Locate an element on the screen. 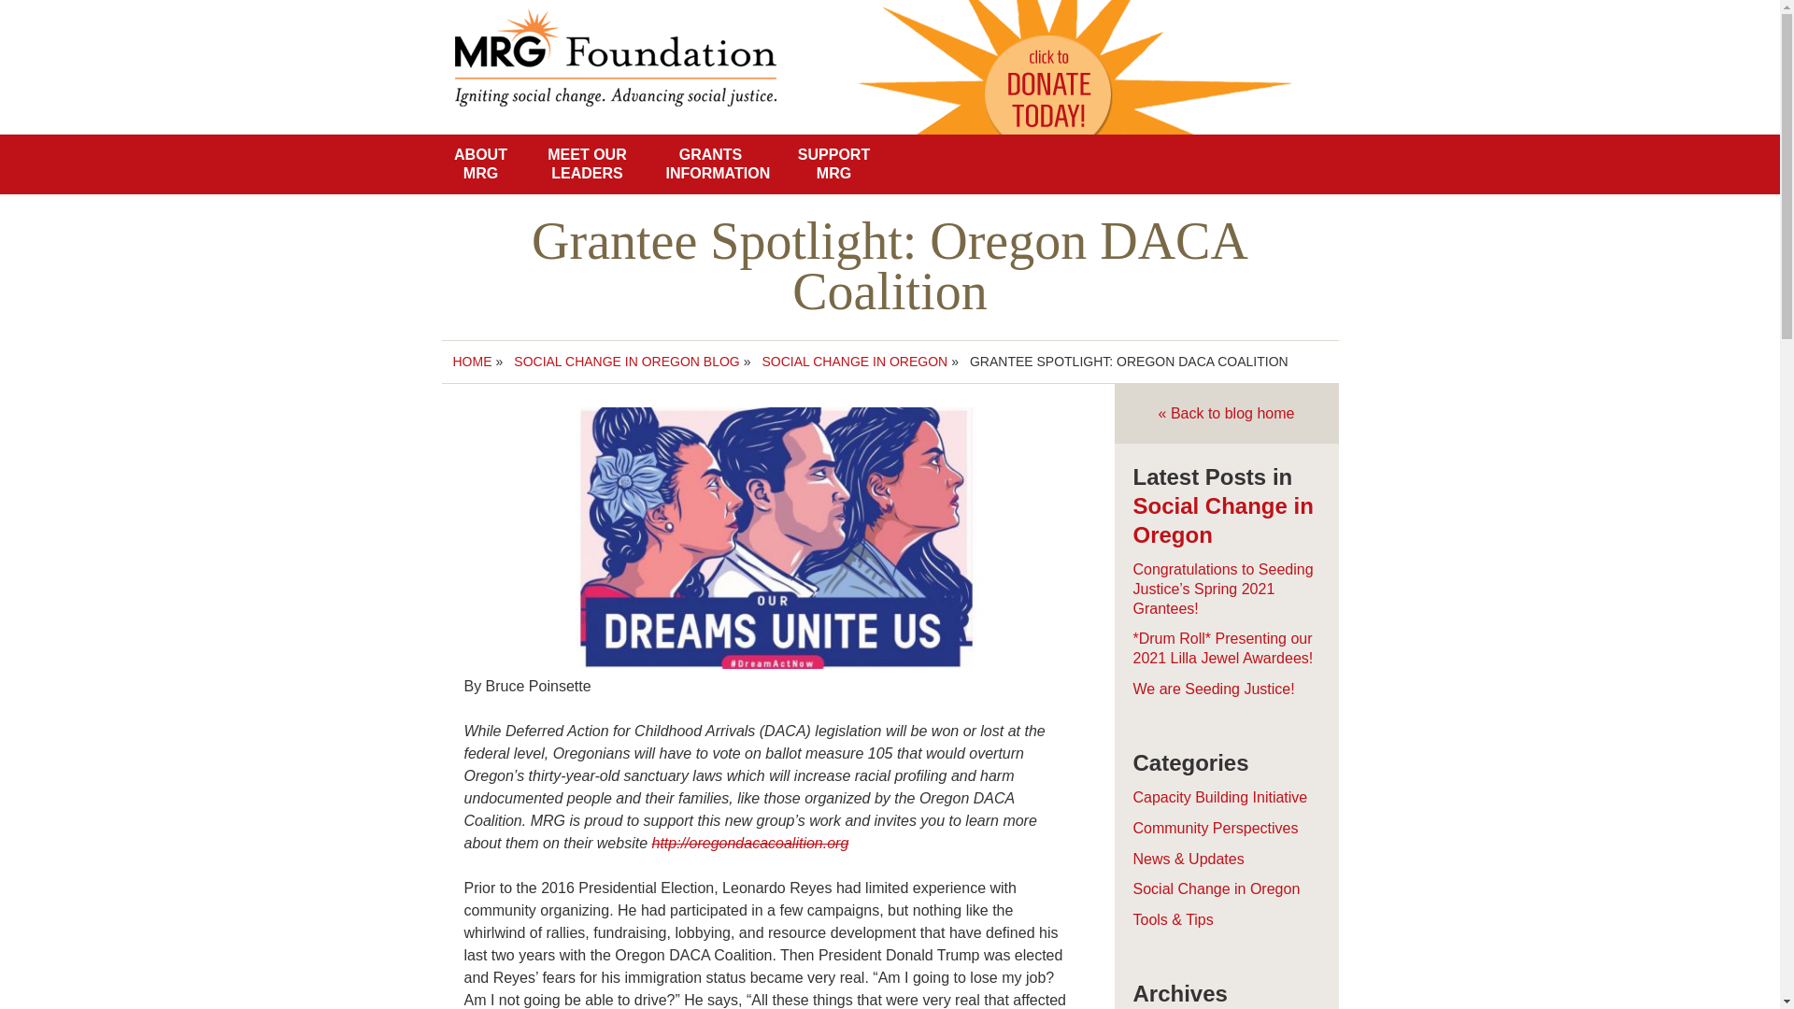  Go to MRG Foundation. is located at coordinates (471, 361).